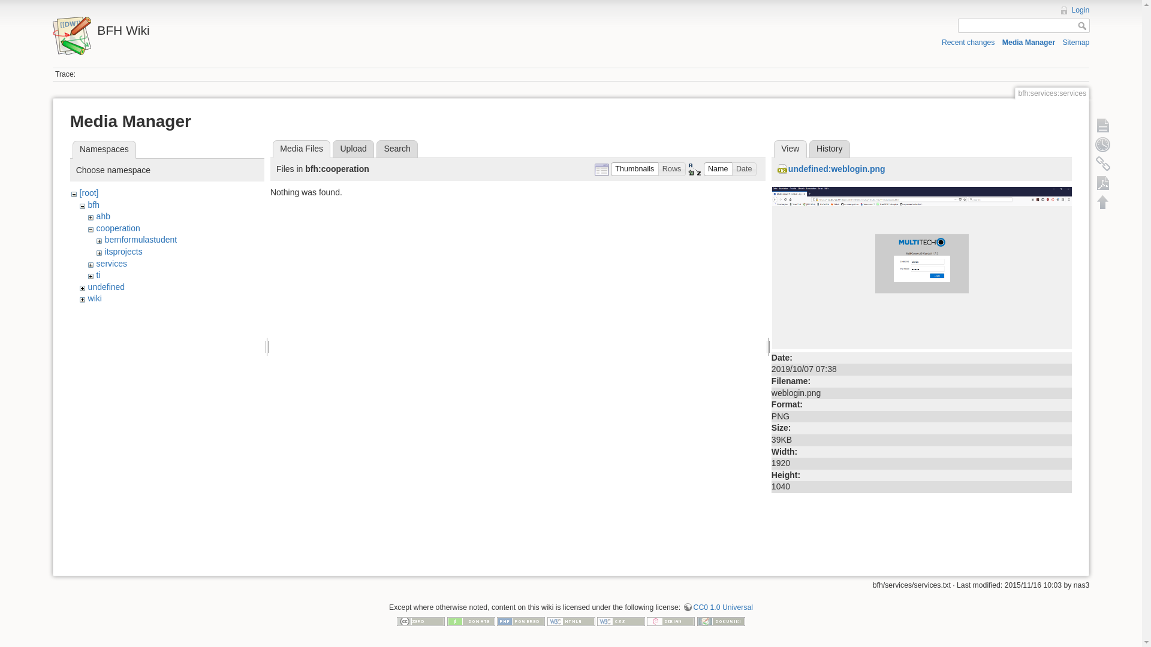  What do you see at coordinates (1103, 183) in the screenshot?
I see `Export to PDF` at bounding box center [1103, 183].